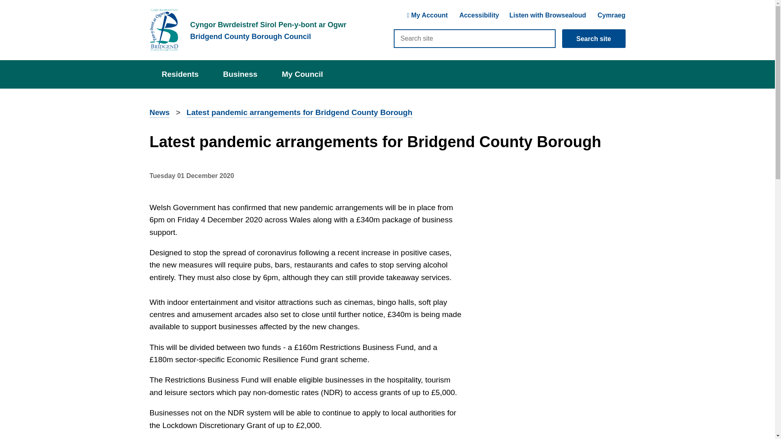 The image size is (781, 439). Describe the element at coordinates (240, 74) in the screenshot. I see `Business` at that location.